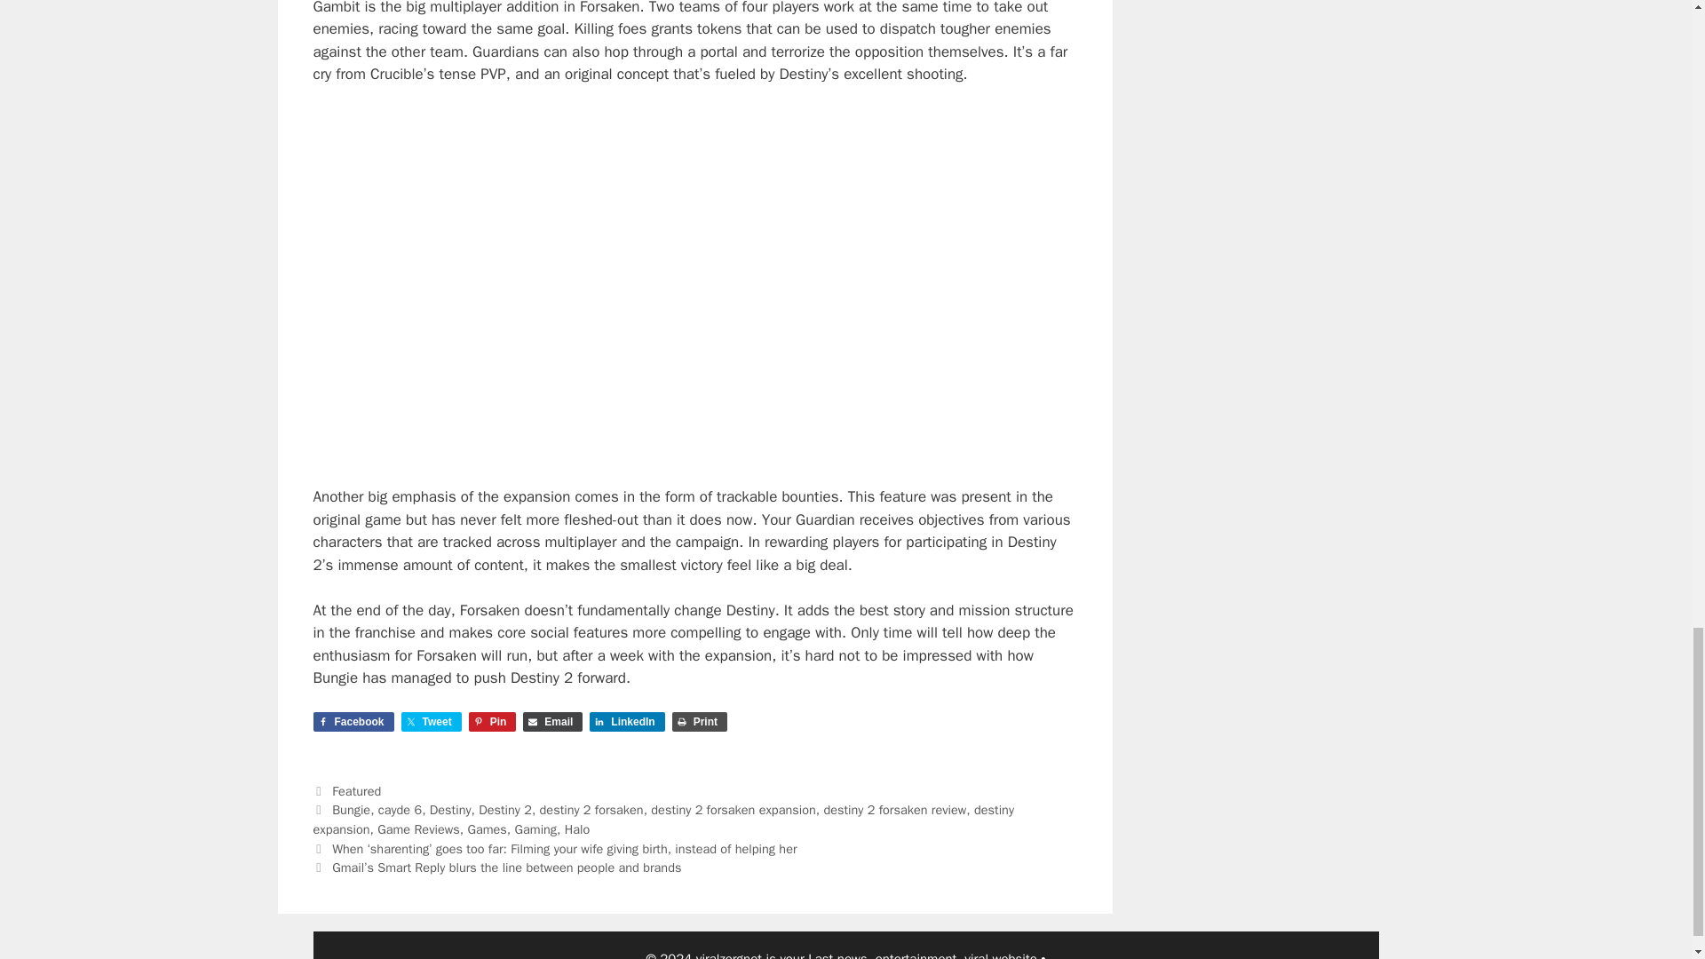 The height and width of the screenshot is (959, 1705). I want to click on LinkedIn, so click(627, 722).